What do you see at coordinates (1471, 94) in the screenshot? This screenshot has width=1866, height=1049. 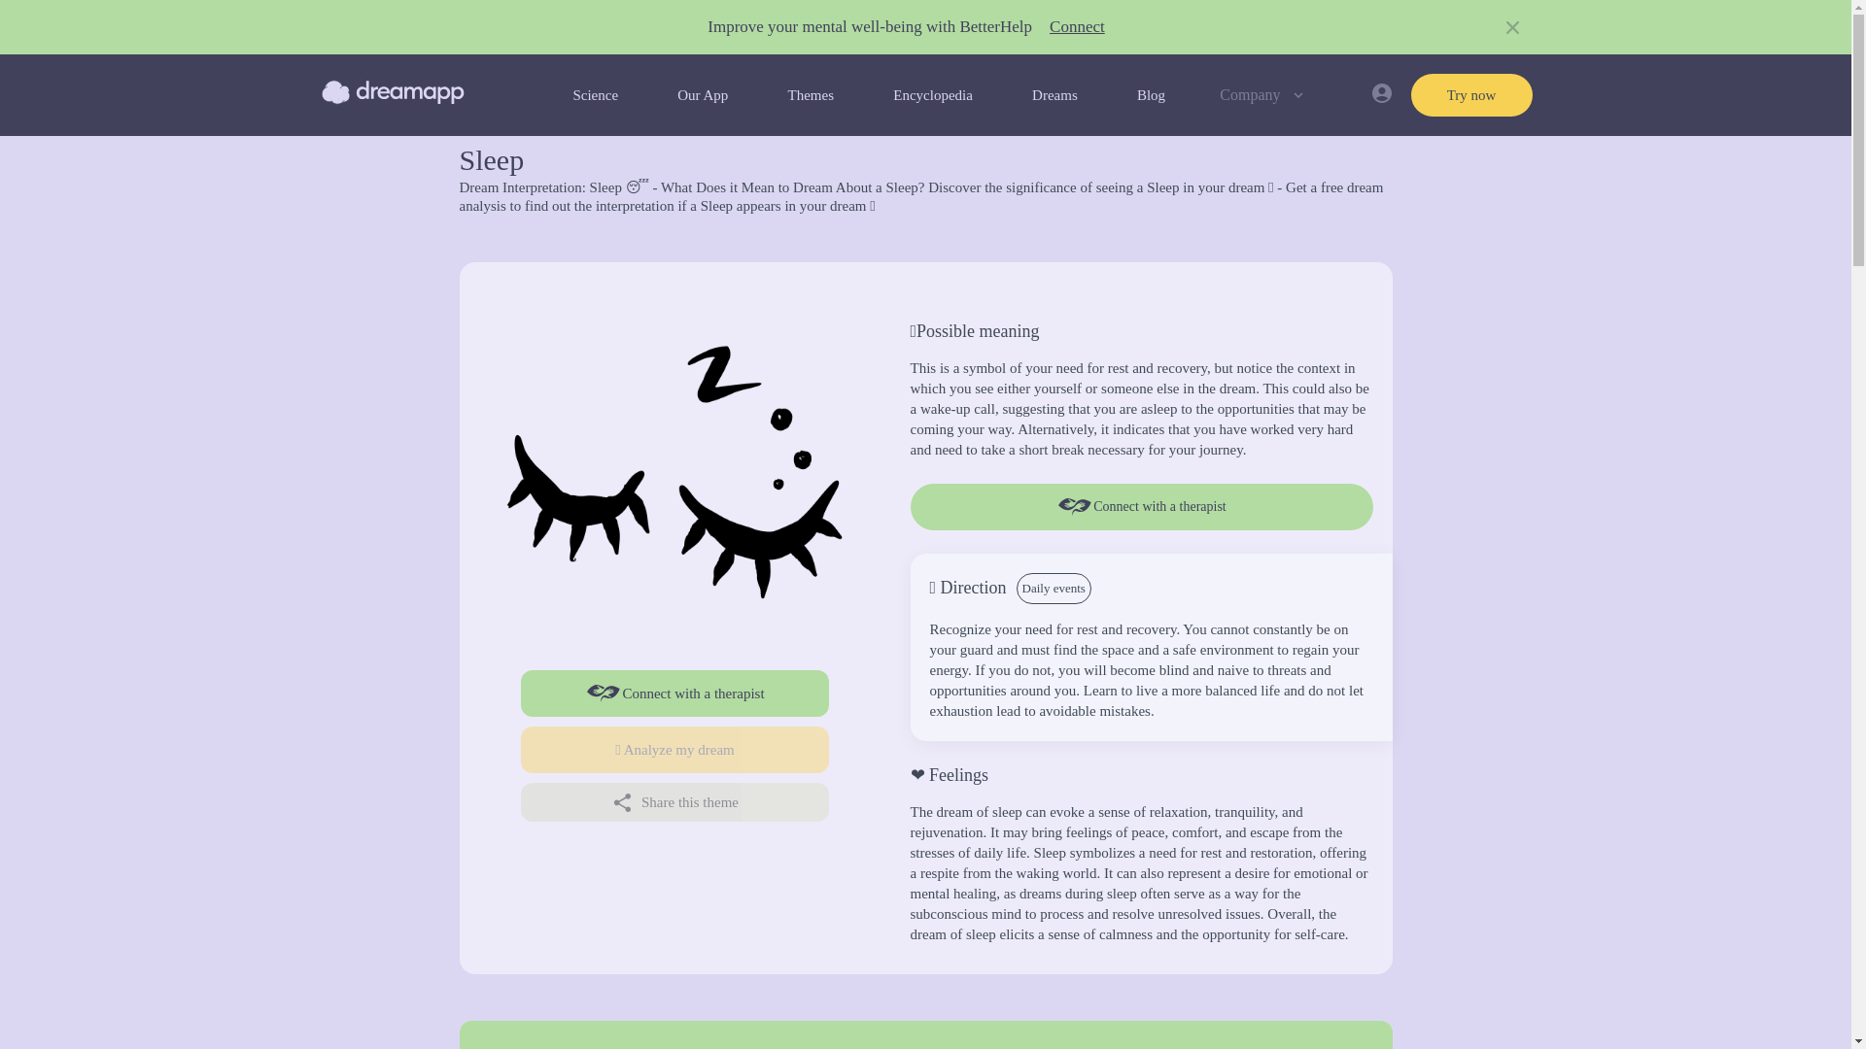 I see `Try now` at bounding box center [1471, 94].